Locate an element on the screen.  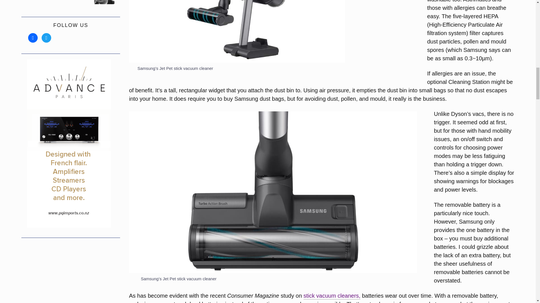
X is located at coordinates (46, 38).